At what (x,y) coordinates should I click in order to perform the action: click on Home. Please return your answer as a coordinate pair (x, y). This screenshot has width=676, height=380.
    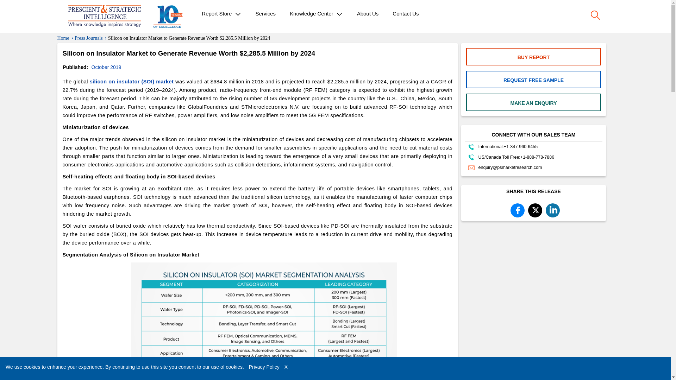
    Looking at the image, I should click on (63, 38).